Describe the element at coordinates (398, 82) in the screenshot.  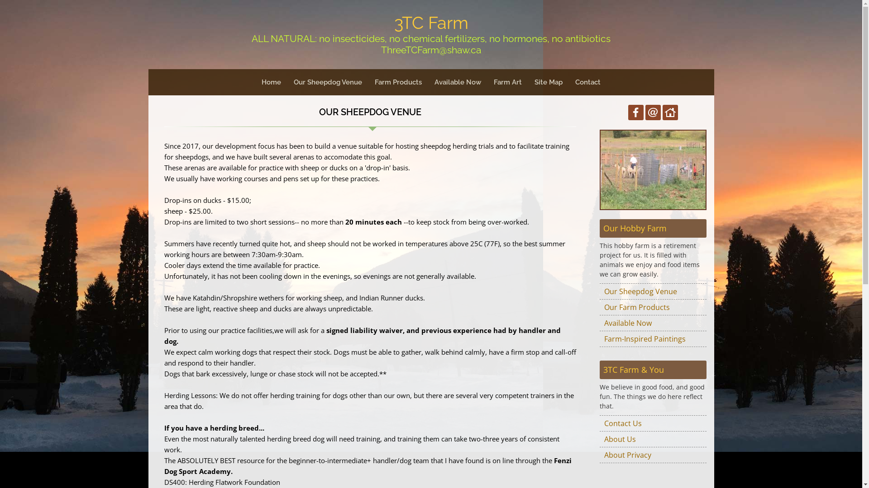
I see `Farm Products` at that location.